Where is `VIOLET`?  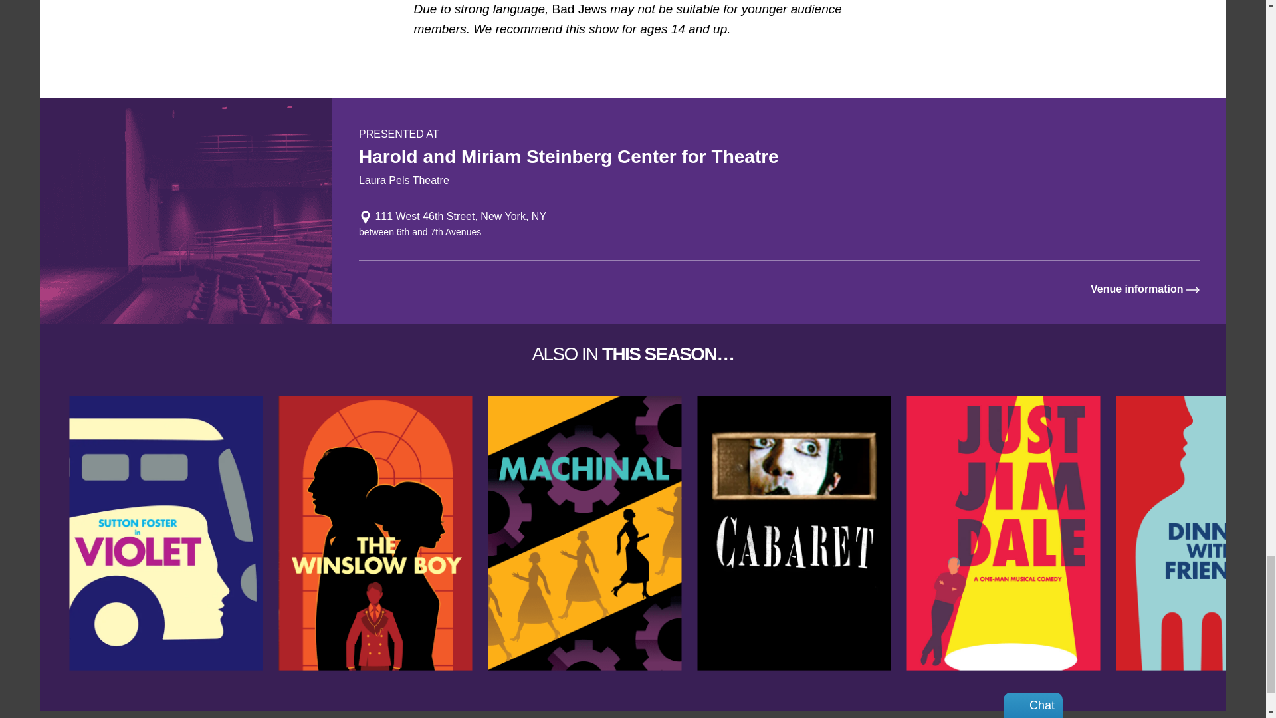
VIOLET is located at coordinates (165, 533).